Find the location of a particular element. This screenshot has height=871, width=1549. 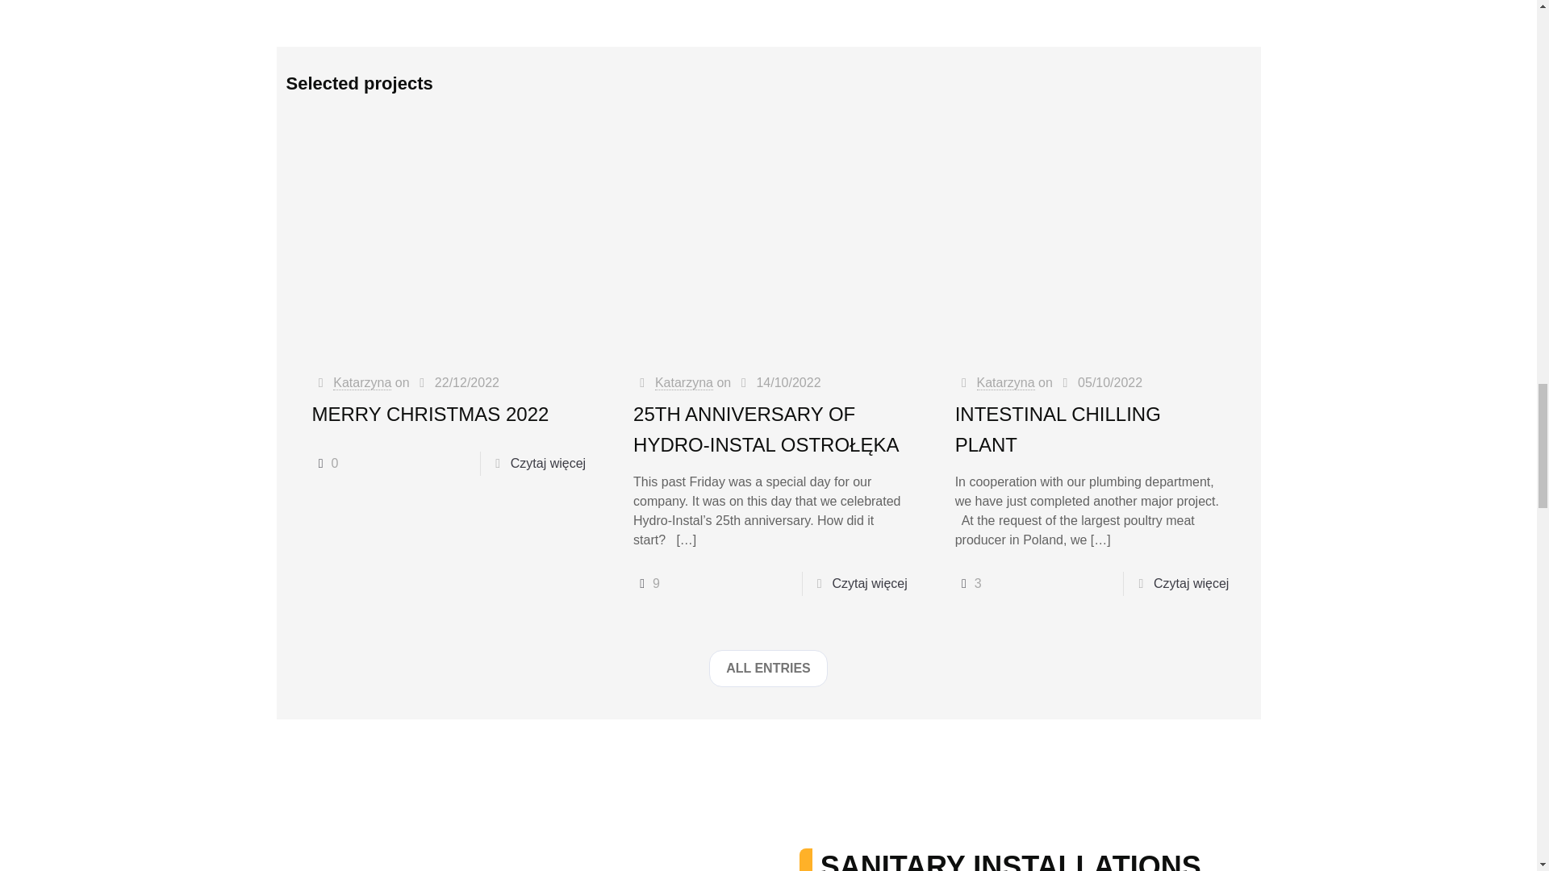

Merry Christmas 2022 2 is located at coordinates (447, 239).